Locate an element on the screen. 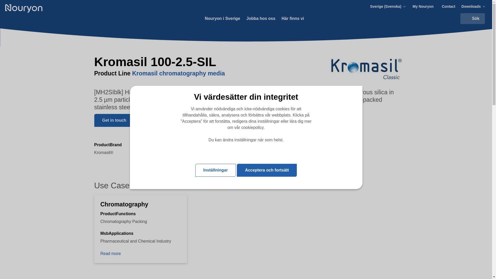 This screenshot has width=496, height=279. Downloads is located at coordinates (474, 6).